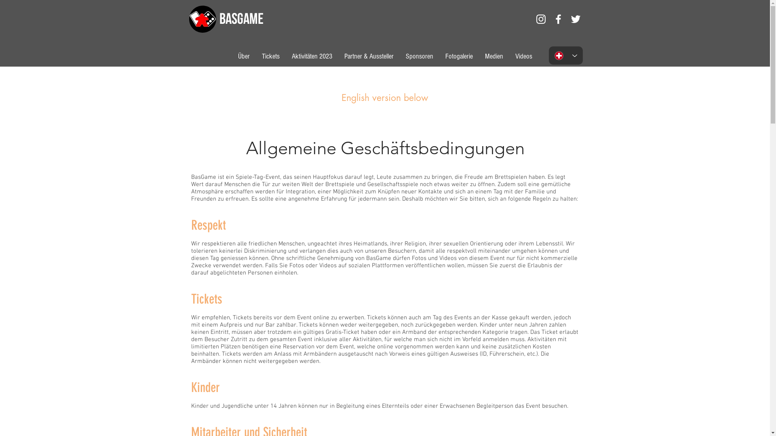 The image size is (776, 436). I want to click on Sponsoren, so click(419, 57).